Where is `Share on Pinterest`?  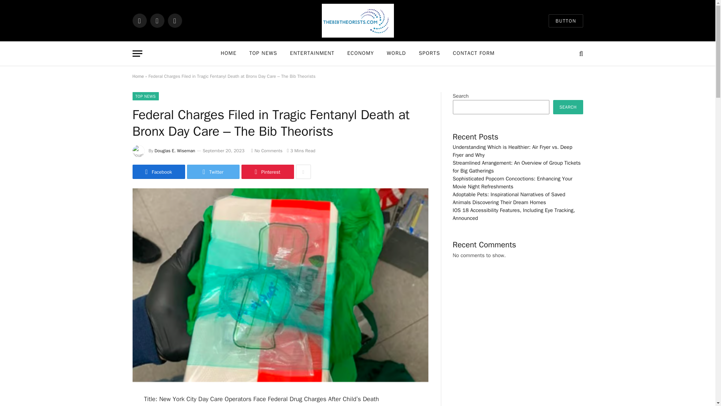
Share on Pinterest is located at coordinates (267, 172).